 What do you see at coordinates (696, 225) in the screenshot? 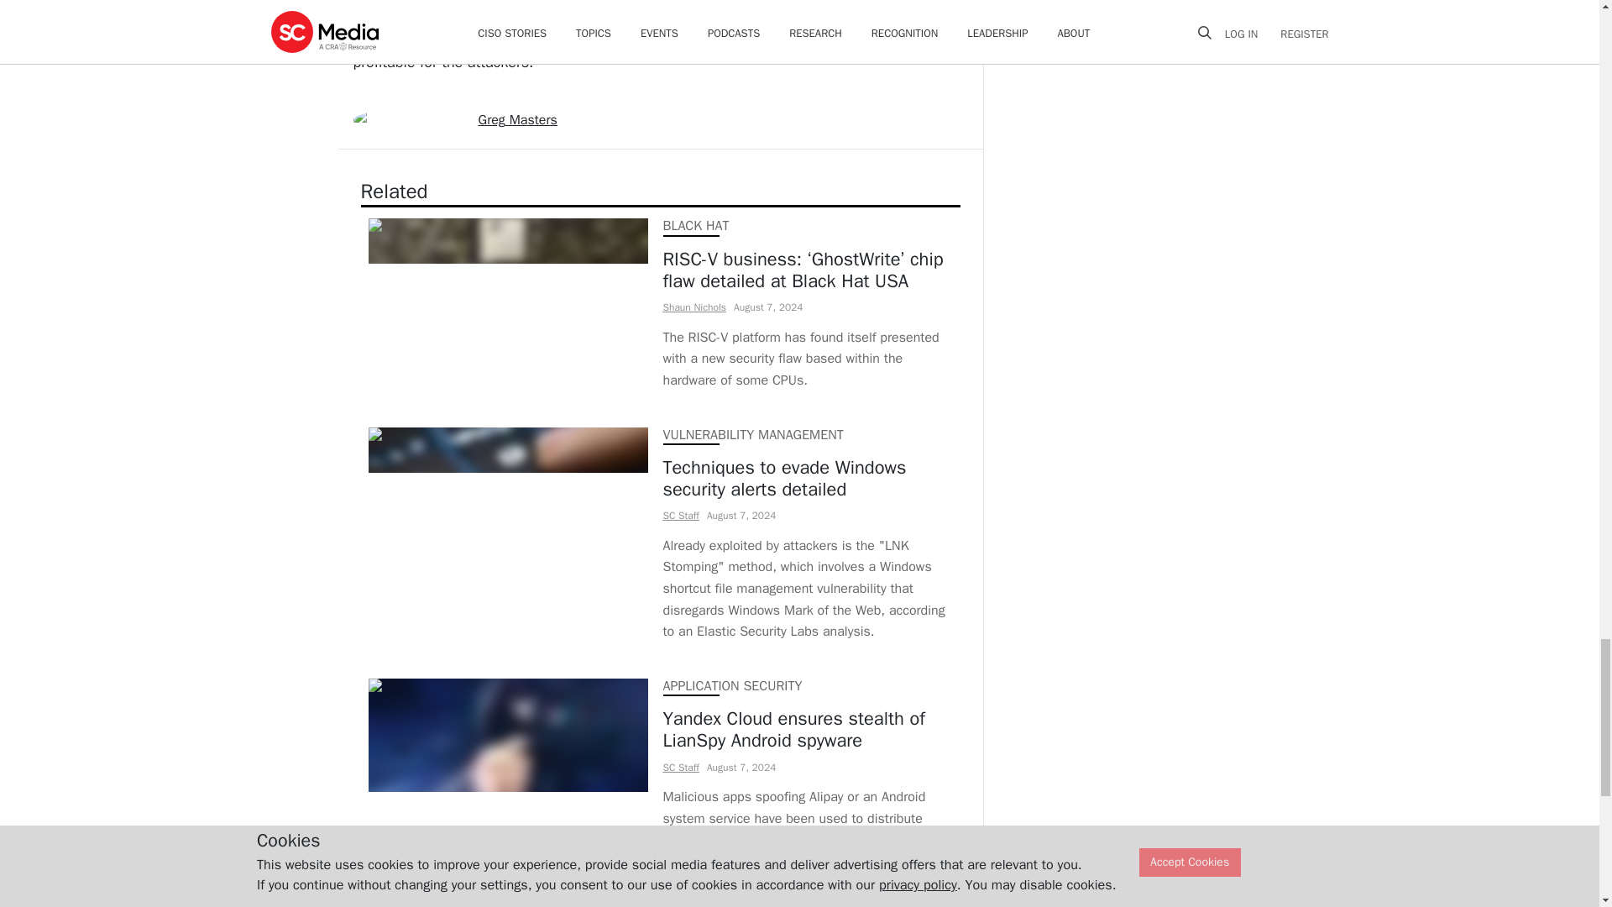
I see `BLACK HAT` at bounding box center [696, 225].